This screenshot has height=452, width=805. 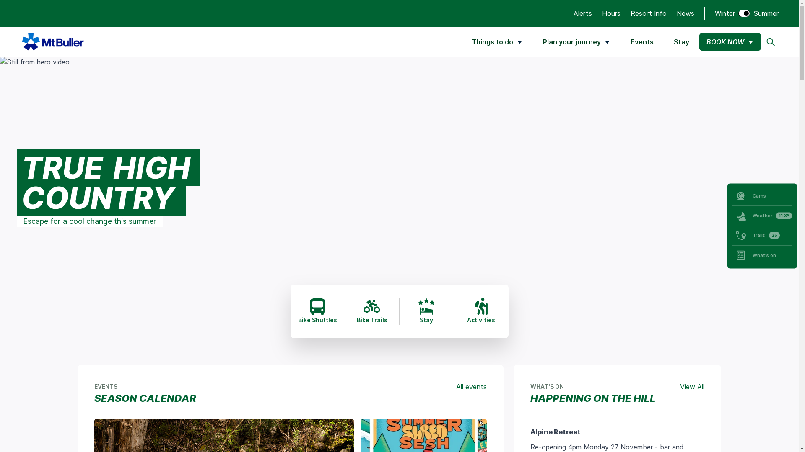 What do you see at coordinates (426, 311) in the screenshot?
I see `Stay` at bounding box center [426, 311].